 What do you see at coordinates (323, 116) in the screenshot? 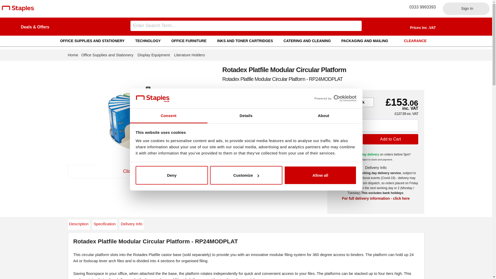
I see `About` at bounding box center [323, 116].